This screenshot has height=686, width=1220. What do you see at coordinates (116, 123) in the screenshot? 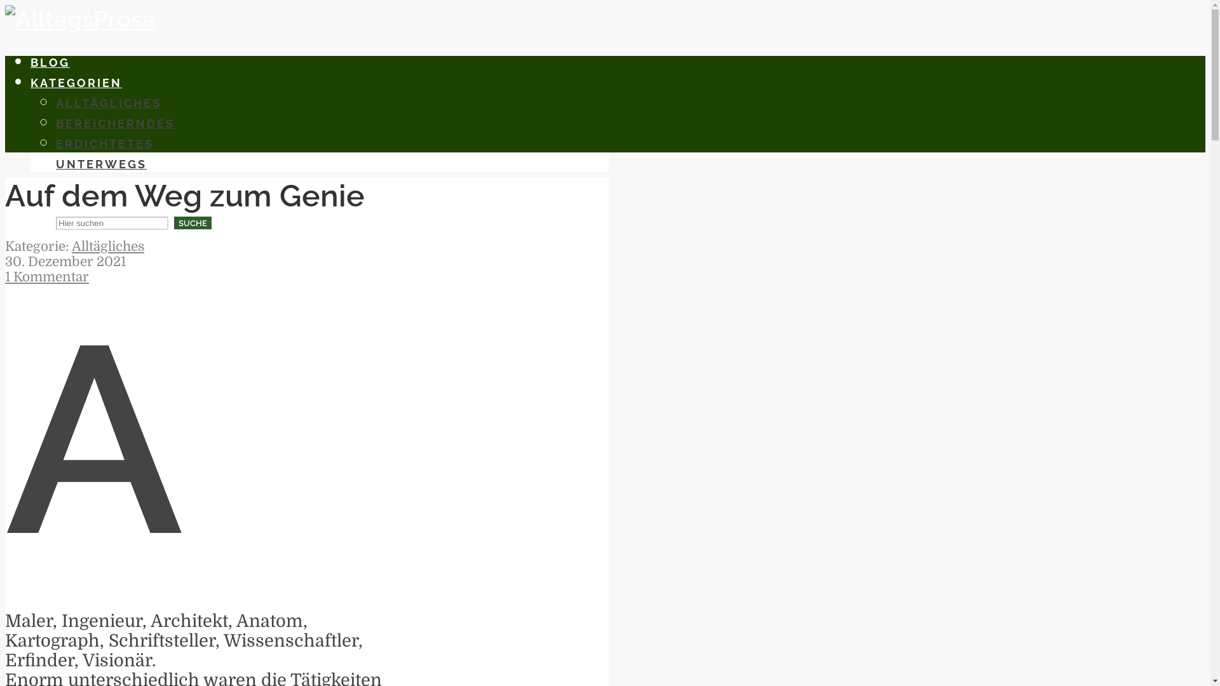
I see `BEREICHERNDES` at bounding box center [116, 123].